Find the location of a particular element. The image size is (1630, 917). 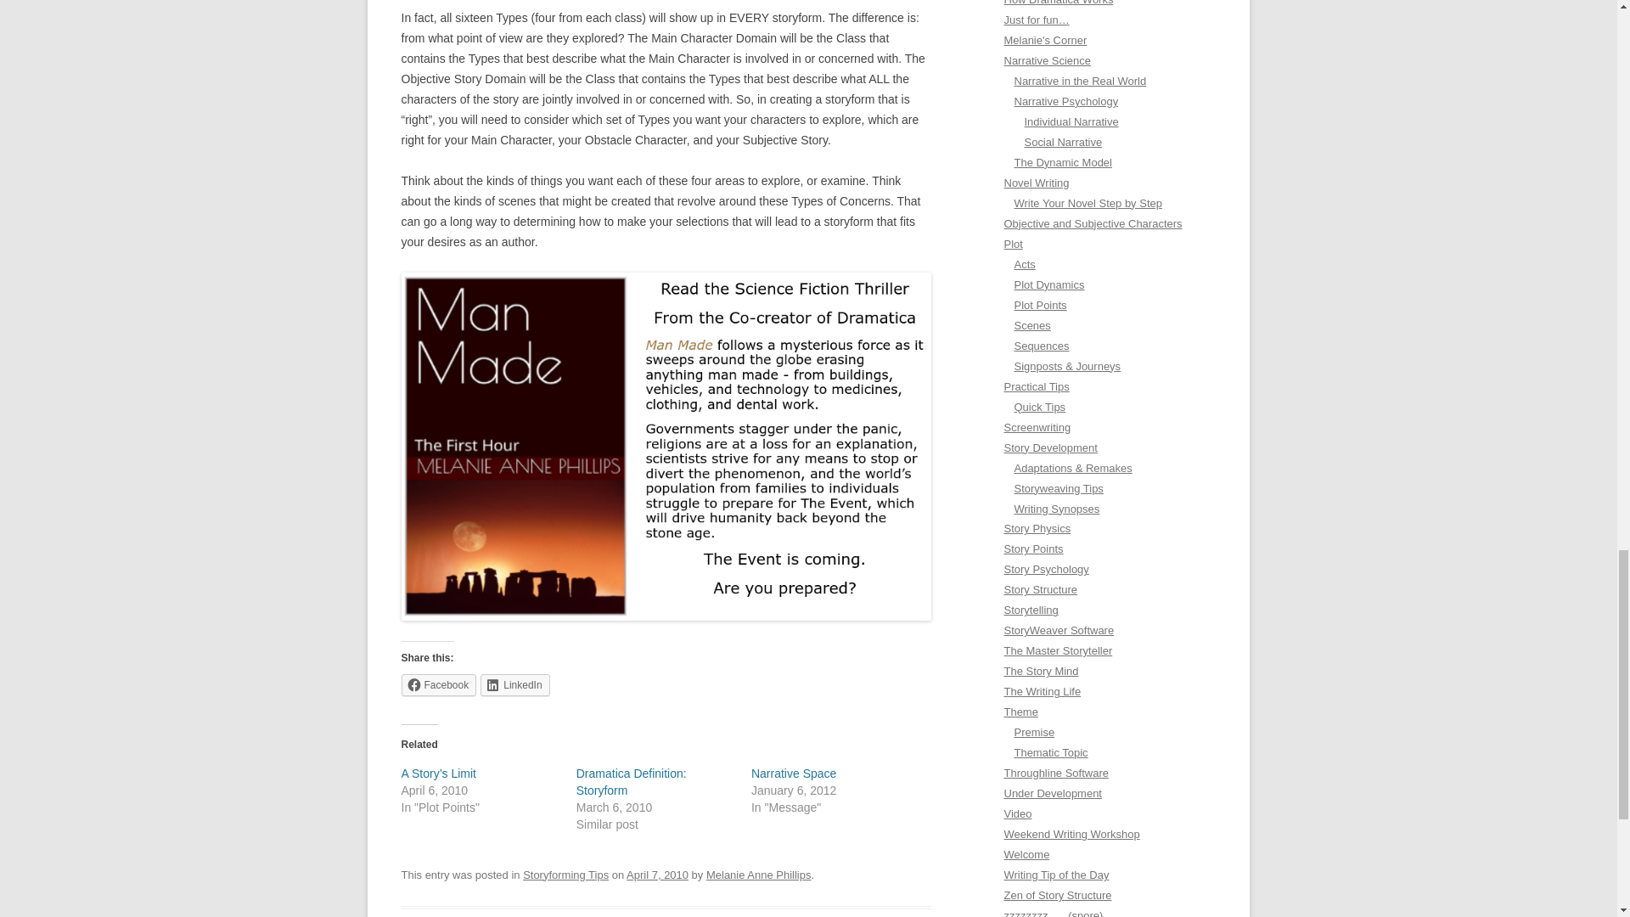

Narrative Space is located at coordinates (793, 773).